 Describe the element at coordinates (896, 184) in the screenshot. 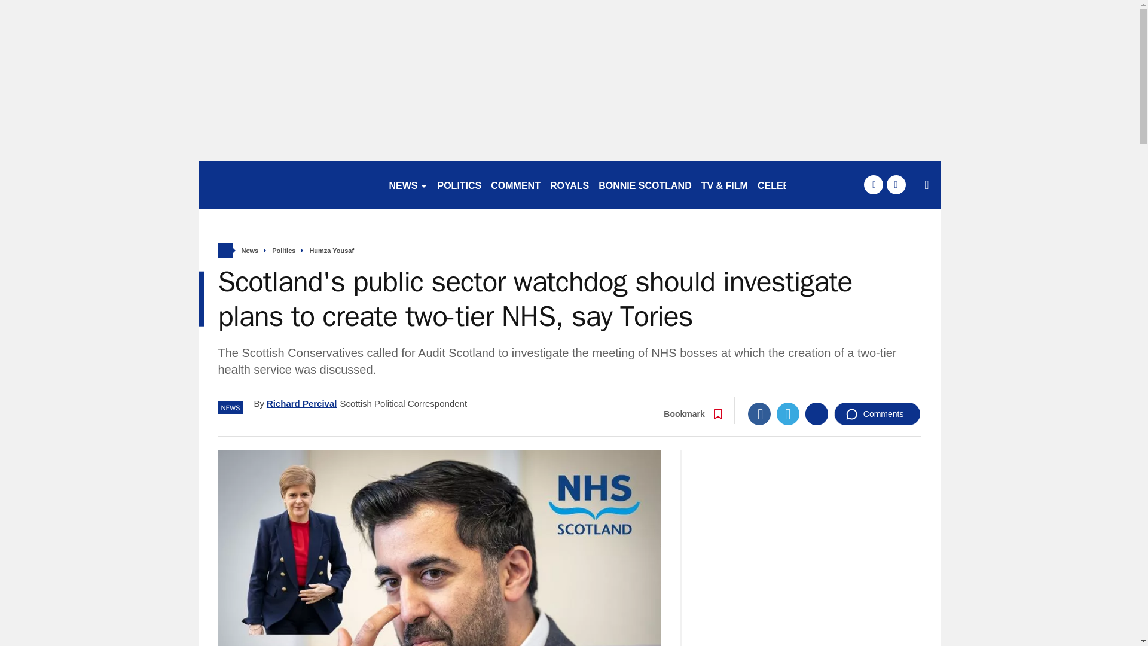

I see `twitter` at that location.